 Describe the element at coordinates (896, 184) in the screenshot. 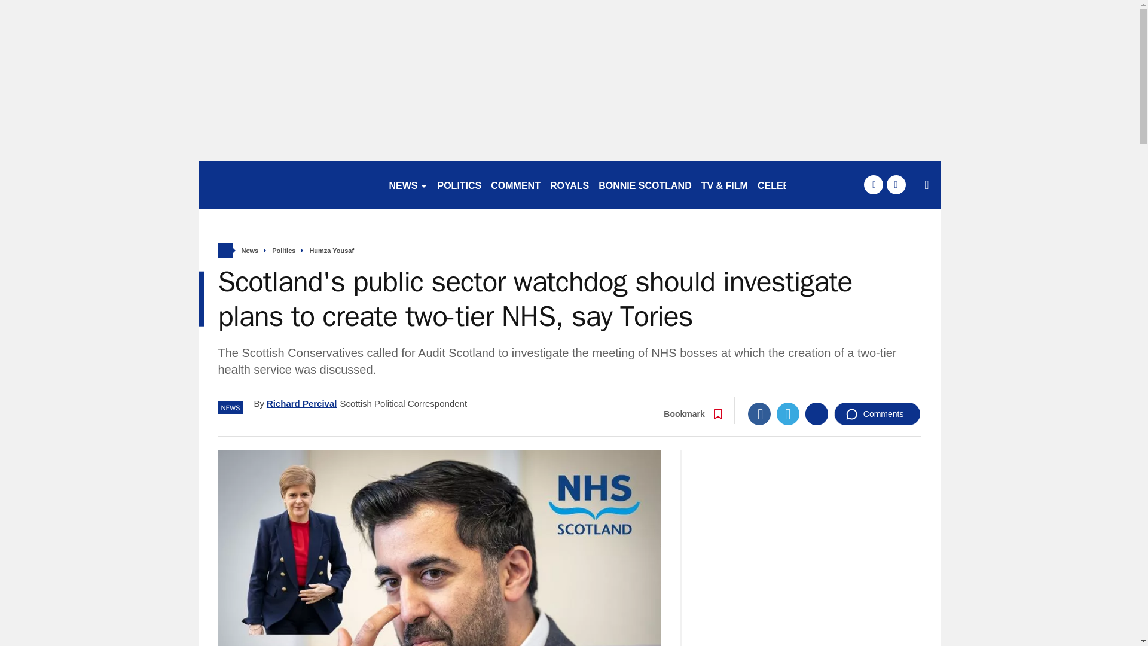

I see `twitter` at that location.